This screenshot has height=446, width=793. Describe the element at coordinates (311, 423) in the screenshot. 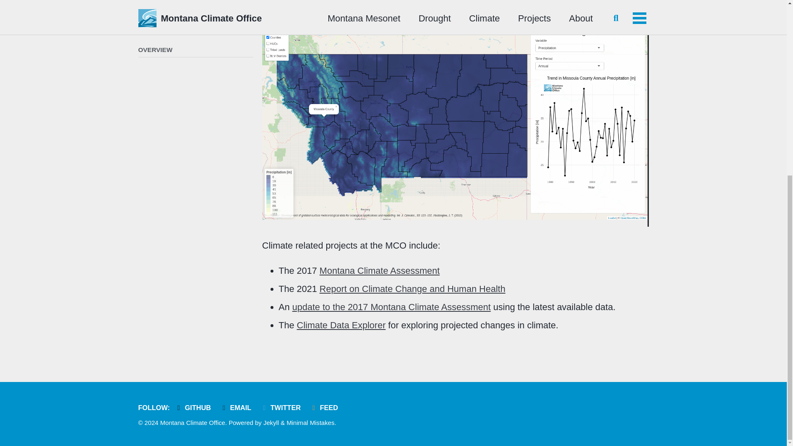

I see `Minimal Mistakes` at that location.